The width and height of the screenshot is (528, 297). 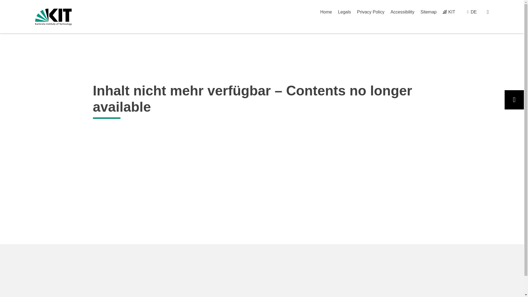 What do you see at coordinates (326, 12) in the screenshot?
I see `startpage` at bounding box center [326, 12].